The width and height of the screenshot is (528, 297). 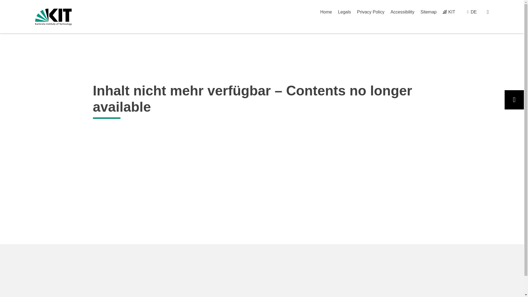 What do you see at coordinates (326, 12) in the screenshot?
I see `startpage` at bounding box center [326, 12].